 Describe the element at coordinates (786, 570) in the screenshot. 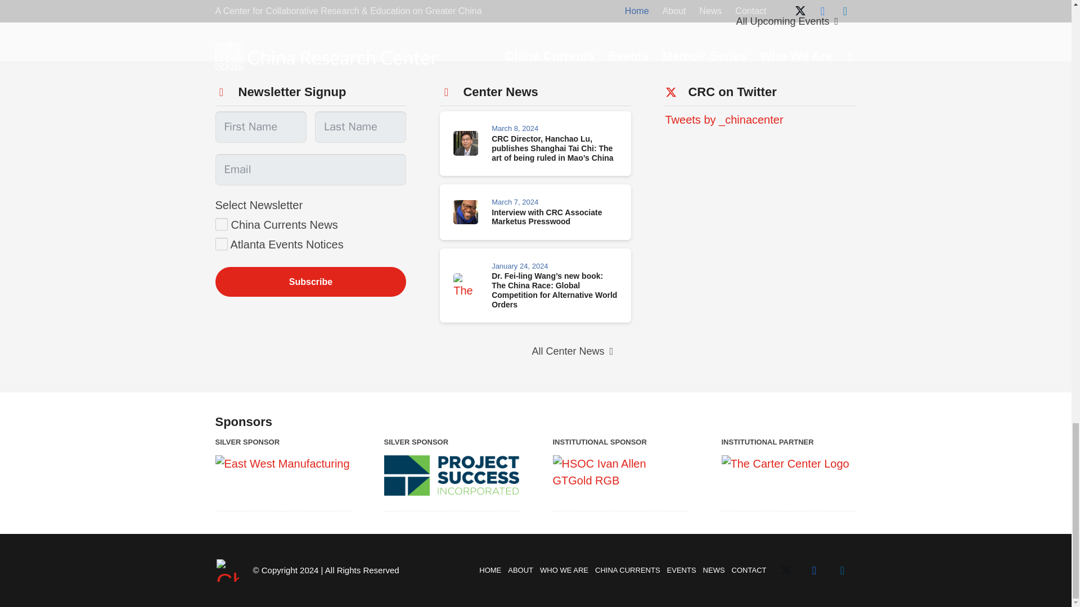

I see `Twitter` at that location.